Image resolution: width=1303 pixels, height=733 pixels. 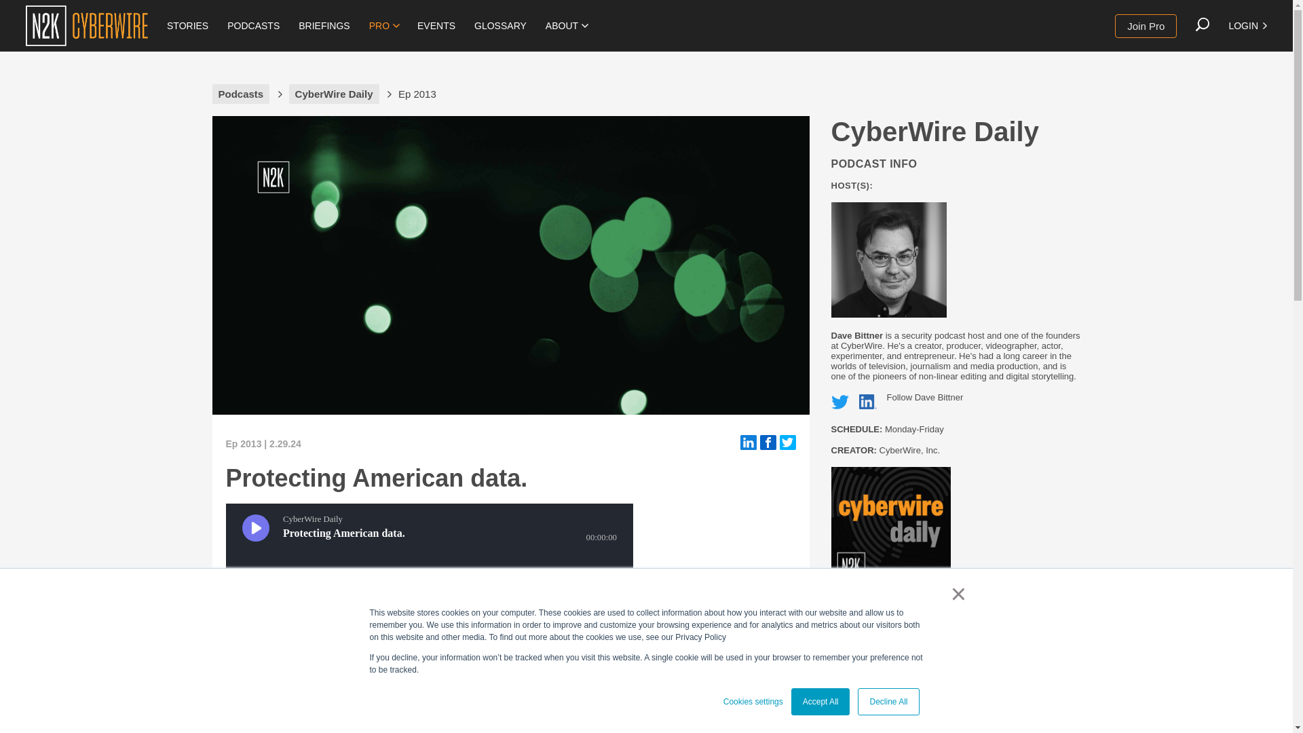 What do you see at coordinates (324, 26) in the screenshot?
I see `BRIEFINGS` at bounding box center [324, 26].